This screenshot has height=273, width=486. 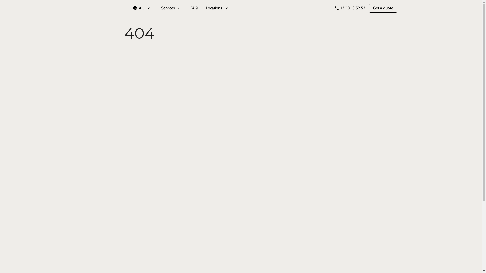 What do you see at coordinates (142, 8) in the screenshot?
I see ` AU
 ` at bounding box center [142, 8].